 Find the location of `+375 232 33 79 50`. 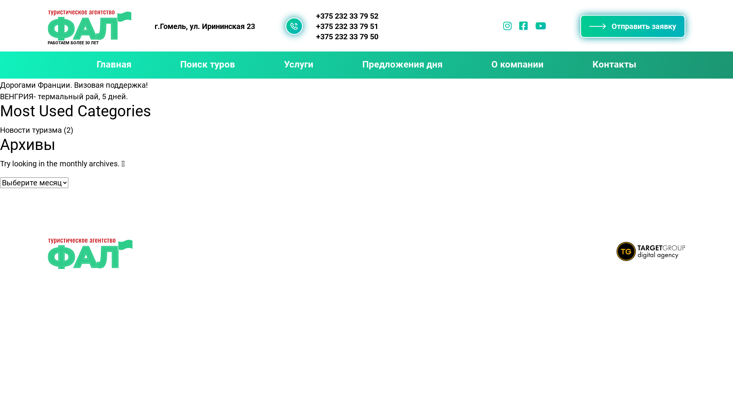

+375 232 33 79 50 is located at coordinates (347, 37).